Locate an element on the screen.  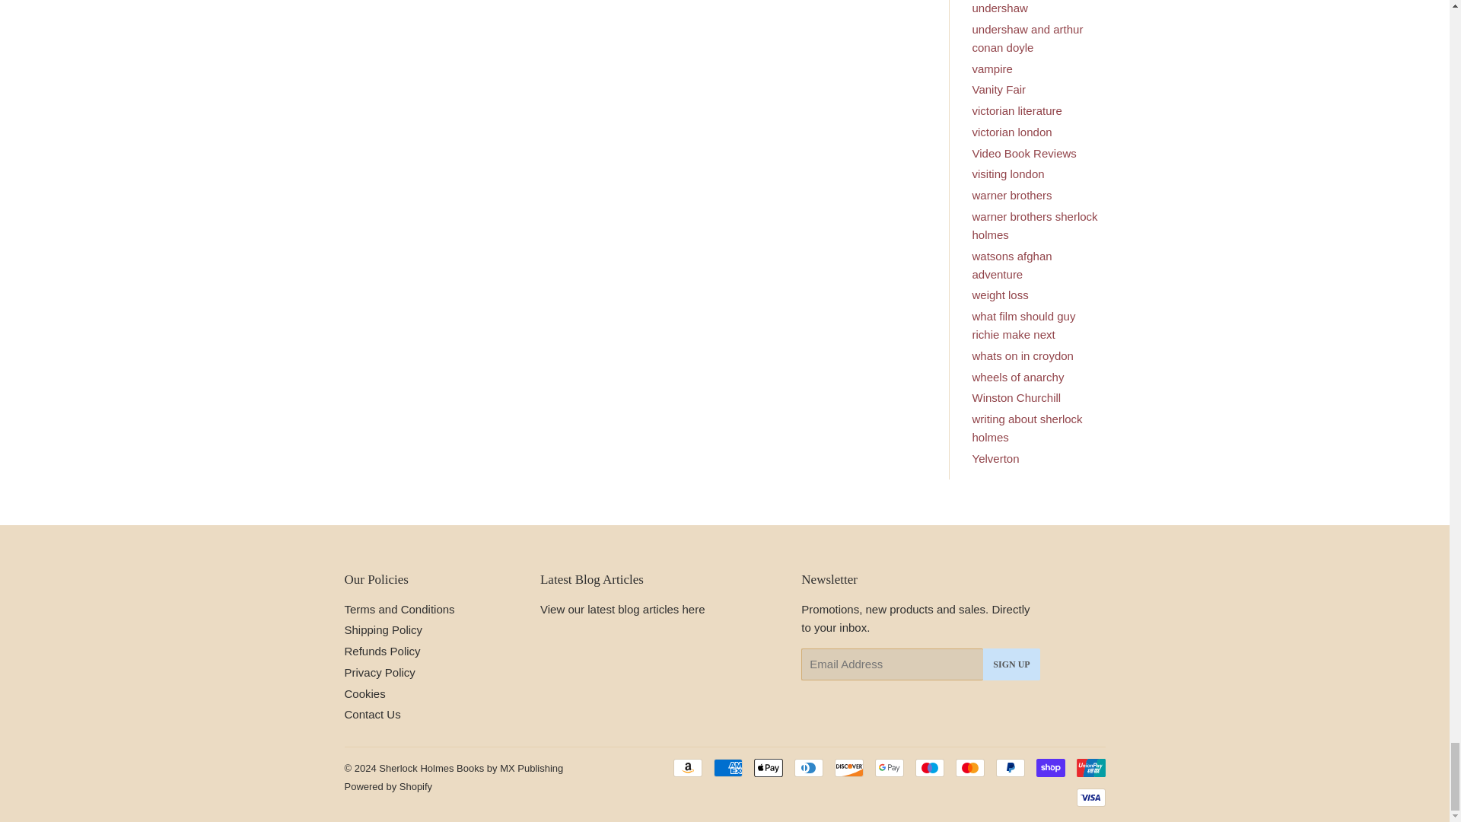
PayPal is located at coordinates (1009, 767).